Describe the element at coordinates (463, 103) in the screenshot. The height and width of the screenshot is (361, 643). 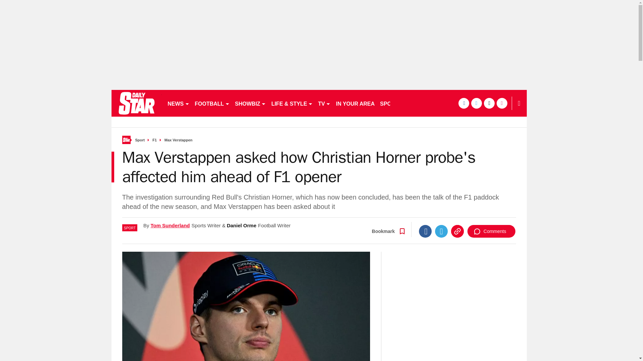
I see `facebook` at that location.